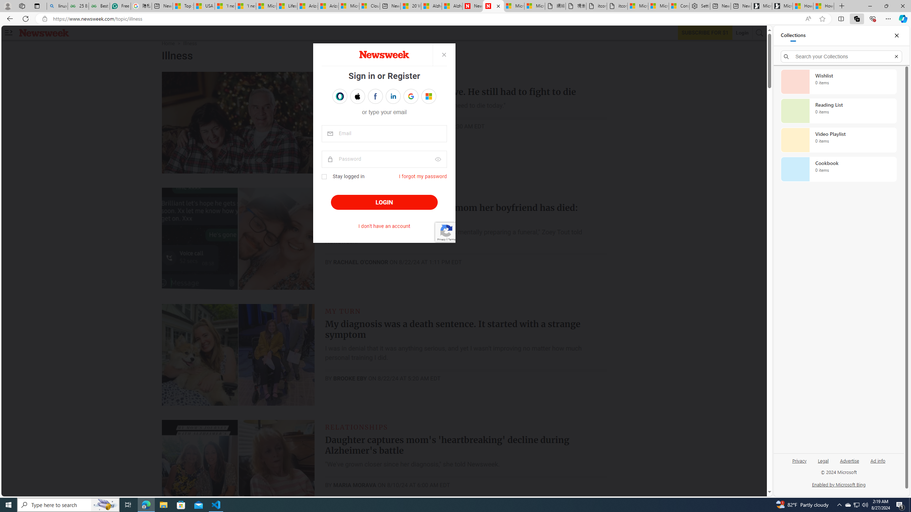 The image size is (911, 512). I want to click on Terms, so click(451, 239).